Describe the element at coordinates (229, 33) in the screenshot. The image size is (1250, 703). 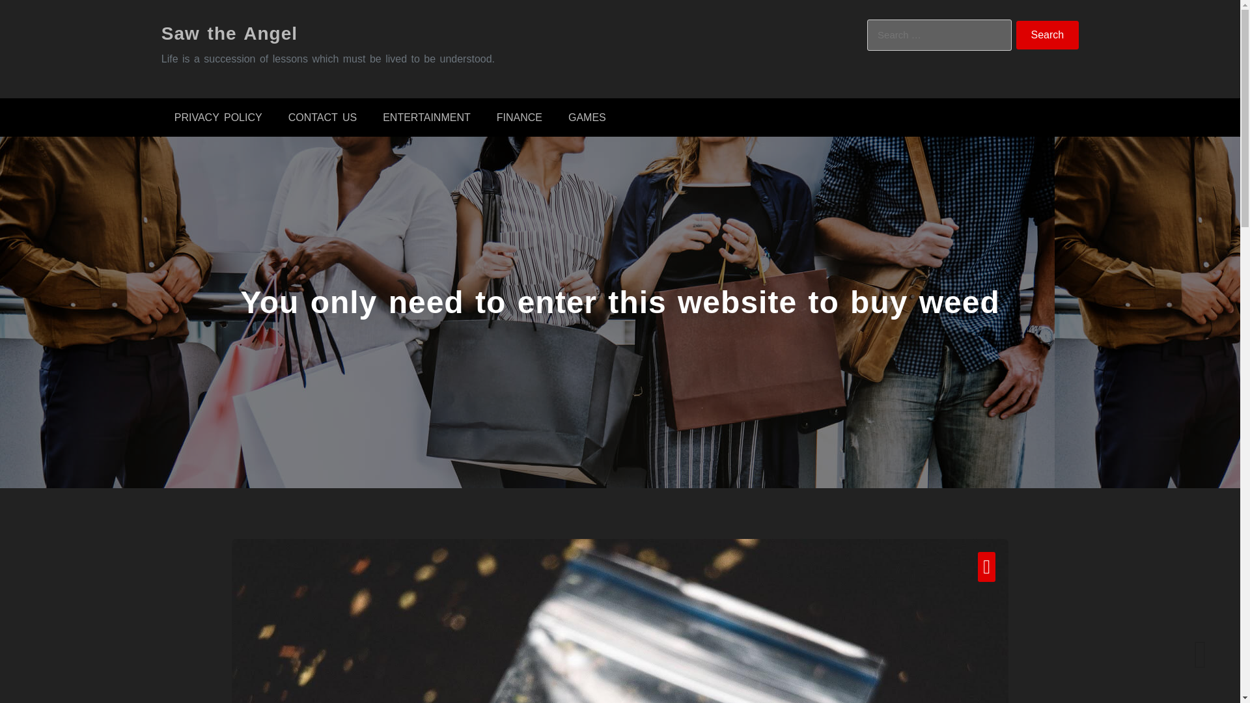
I see `Saw the Angel` at that location.